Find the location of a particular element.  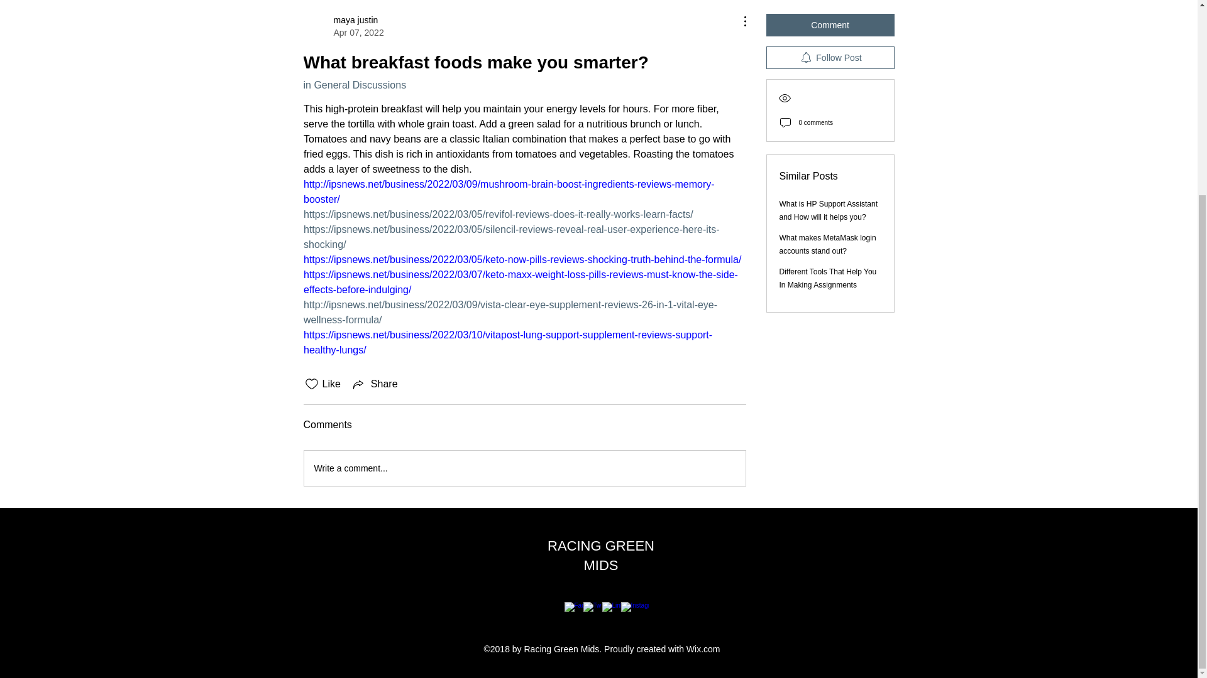

Share is located at coordinates (375, 384).